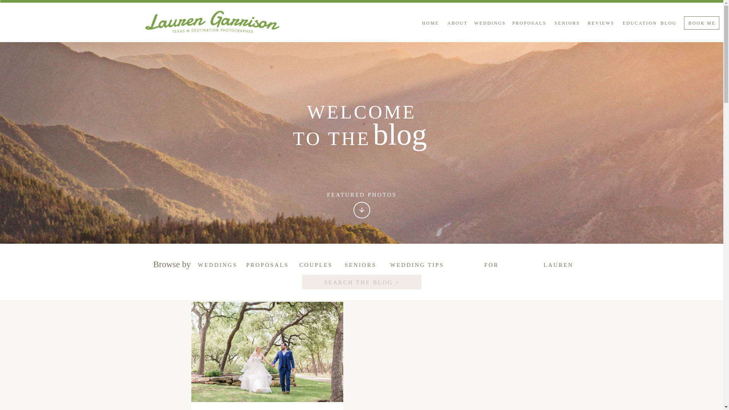 The image size is (729, 410). What do you see at coordinates (490, 24) in the screenshot?
I see `WEDDINGS` at bounding box center [490, 24].